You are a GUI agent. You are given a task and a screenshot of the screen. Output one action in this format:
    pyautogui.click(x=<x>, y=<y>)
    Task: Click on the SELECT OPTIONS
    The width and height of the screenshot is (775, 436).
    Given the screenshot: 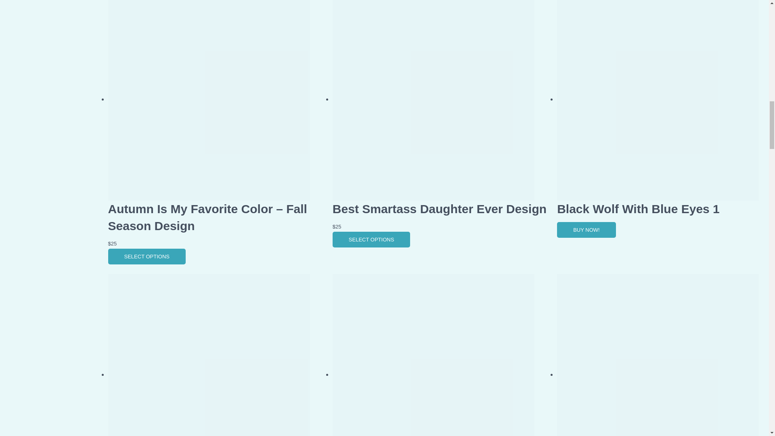 What is the action you would take?
    pyautogui.click(x=147, y=256)
    